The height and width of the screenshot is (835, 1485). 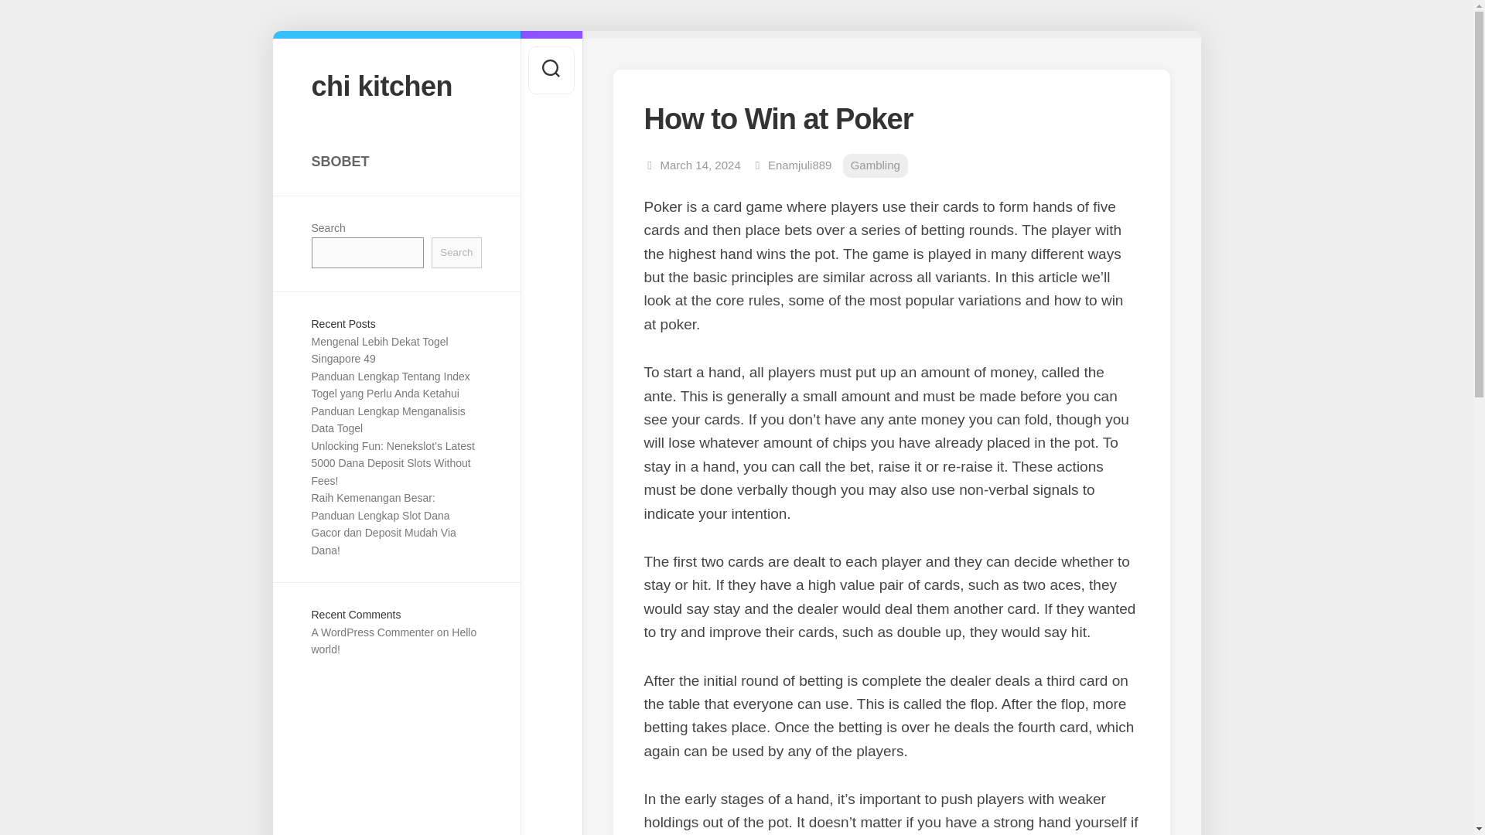 I want to click on Hello world!, so click(x=393, y=641).